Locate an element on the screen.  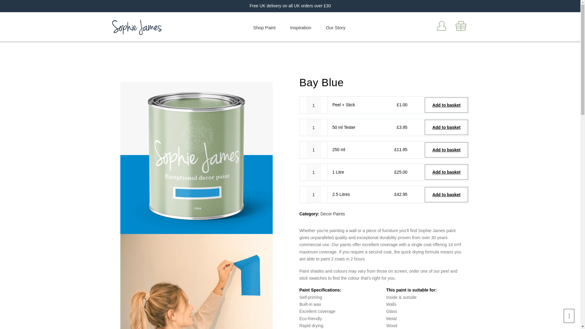
Add to basket is located at coordinates (446, 150).